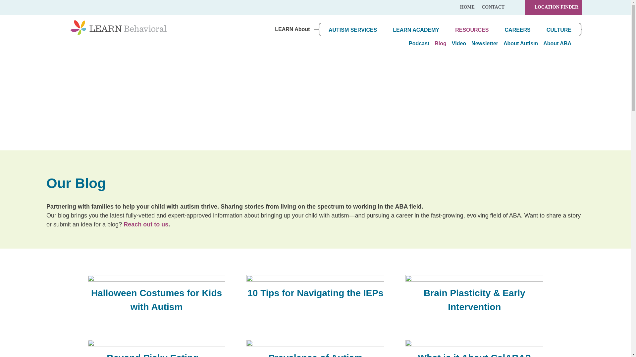 This screenshot has width=636, height=357. I want to click on Video, so click(456, 44).